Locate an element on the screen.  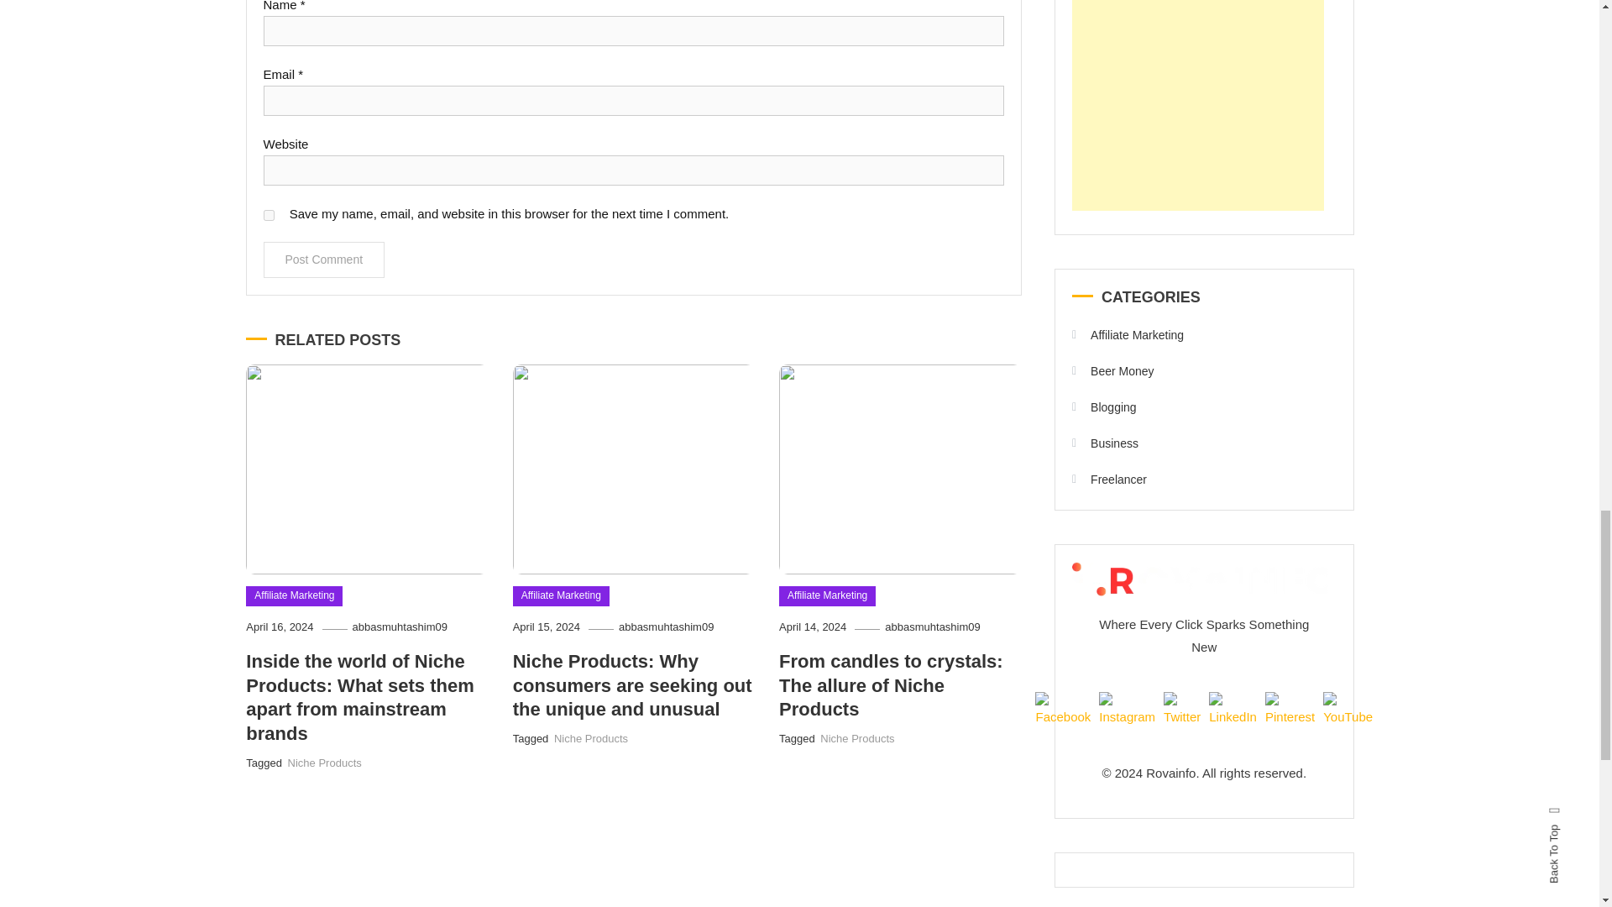
From candles to crystals: The allure of Niche Products is located at coordinates (890, 685).